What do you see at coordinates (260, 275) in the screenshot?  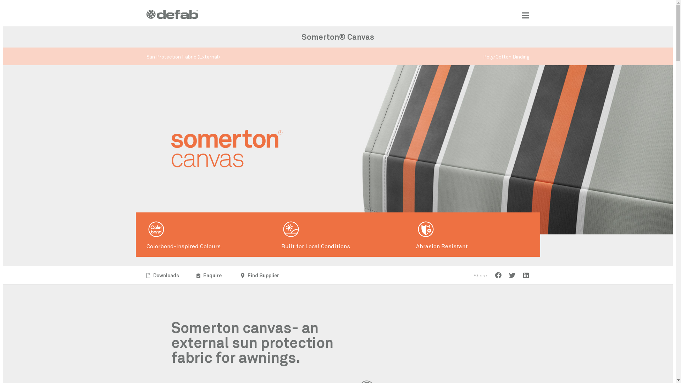 I see `Find Supplier` at bounding box center [260, 275].